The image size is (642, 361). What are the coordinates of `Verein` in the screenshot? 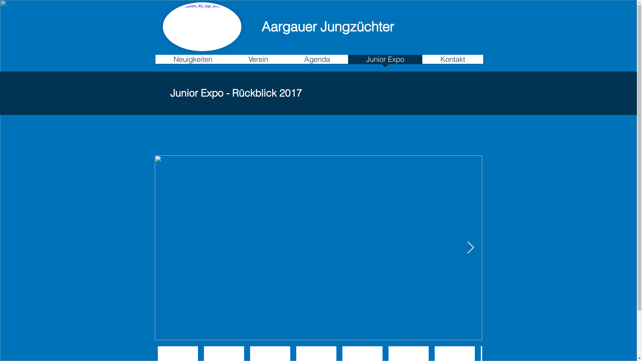 It's located at (258, 62).